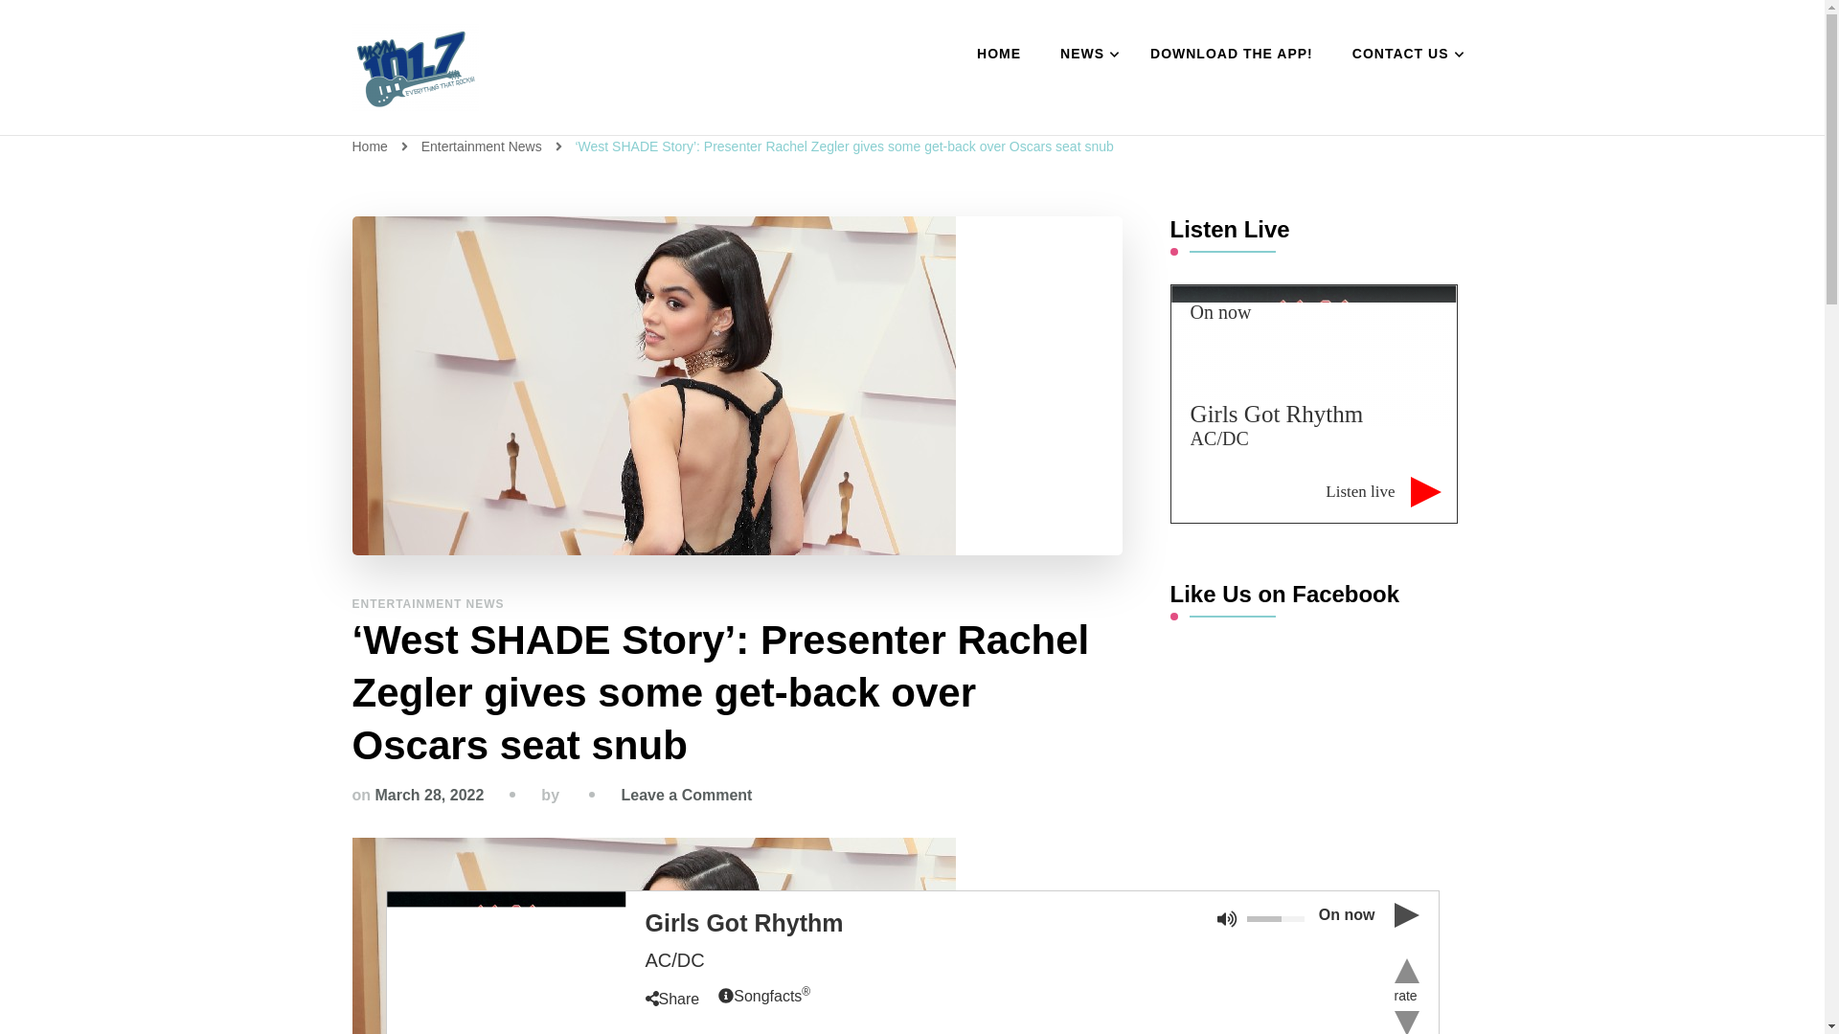  I want to click on Home, so click(370, 146).